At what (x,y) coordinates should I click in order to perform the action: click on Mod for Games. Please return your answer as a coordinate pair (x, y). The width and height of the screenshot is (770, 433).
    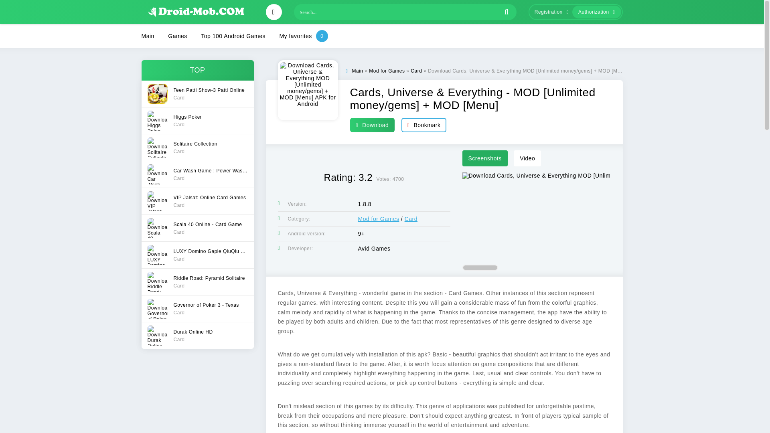
    Looking at the image, I should click on (549, 12).